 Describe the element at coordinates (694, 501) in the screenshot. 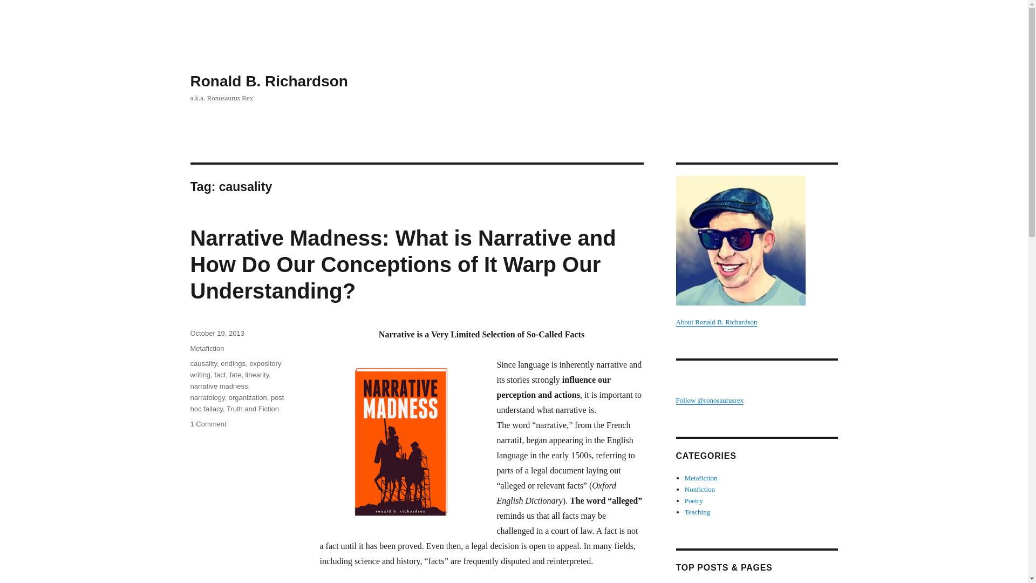

I see `Poetry` at that location.